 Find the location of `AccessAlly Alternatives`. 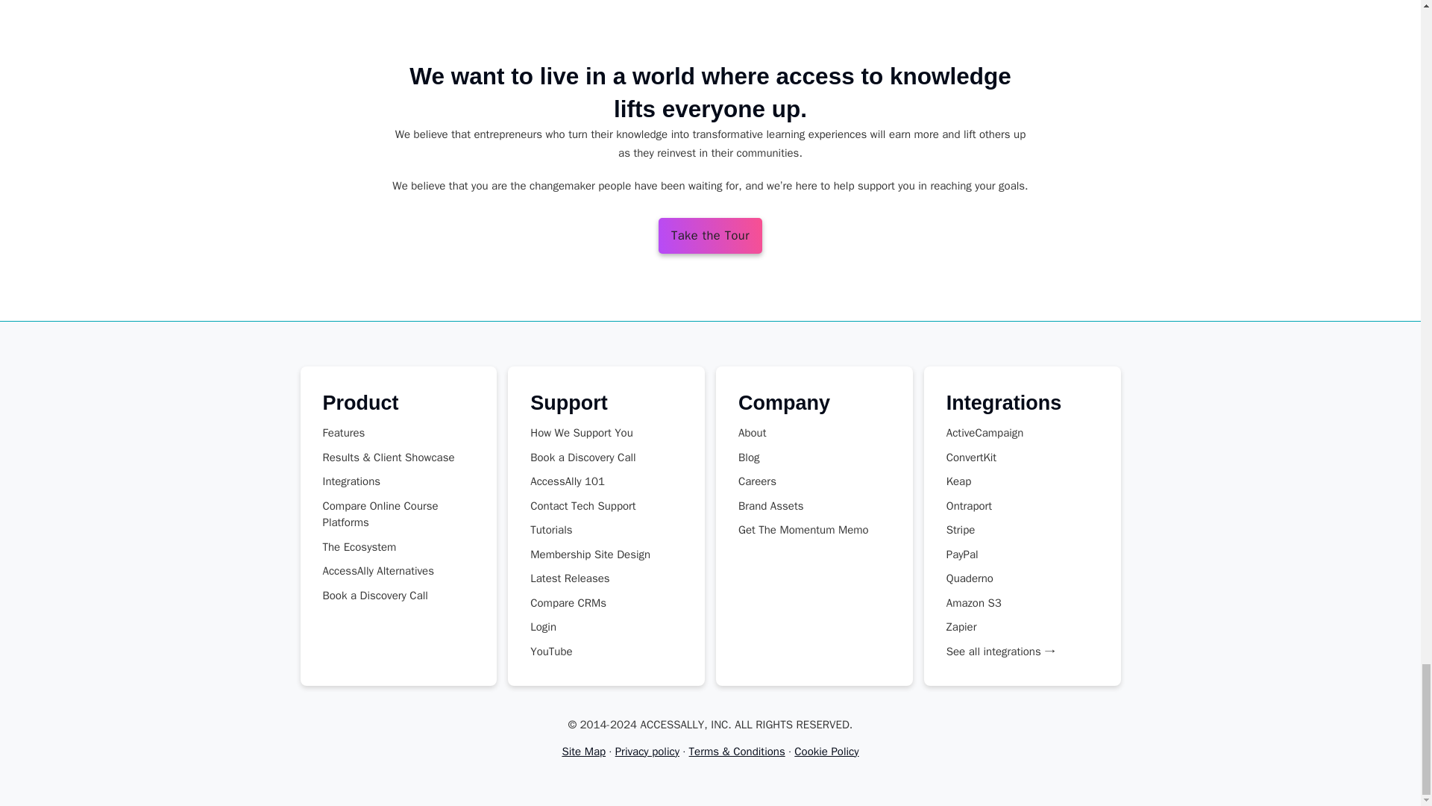

AccessAlly Alternatives is located at coordinates (398, 571).